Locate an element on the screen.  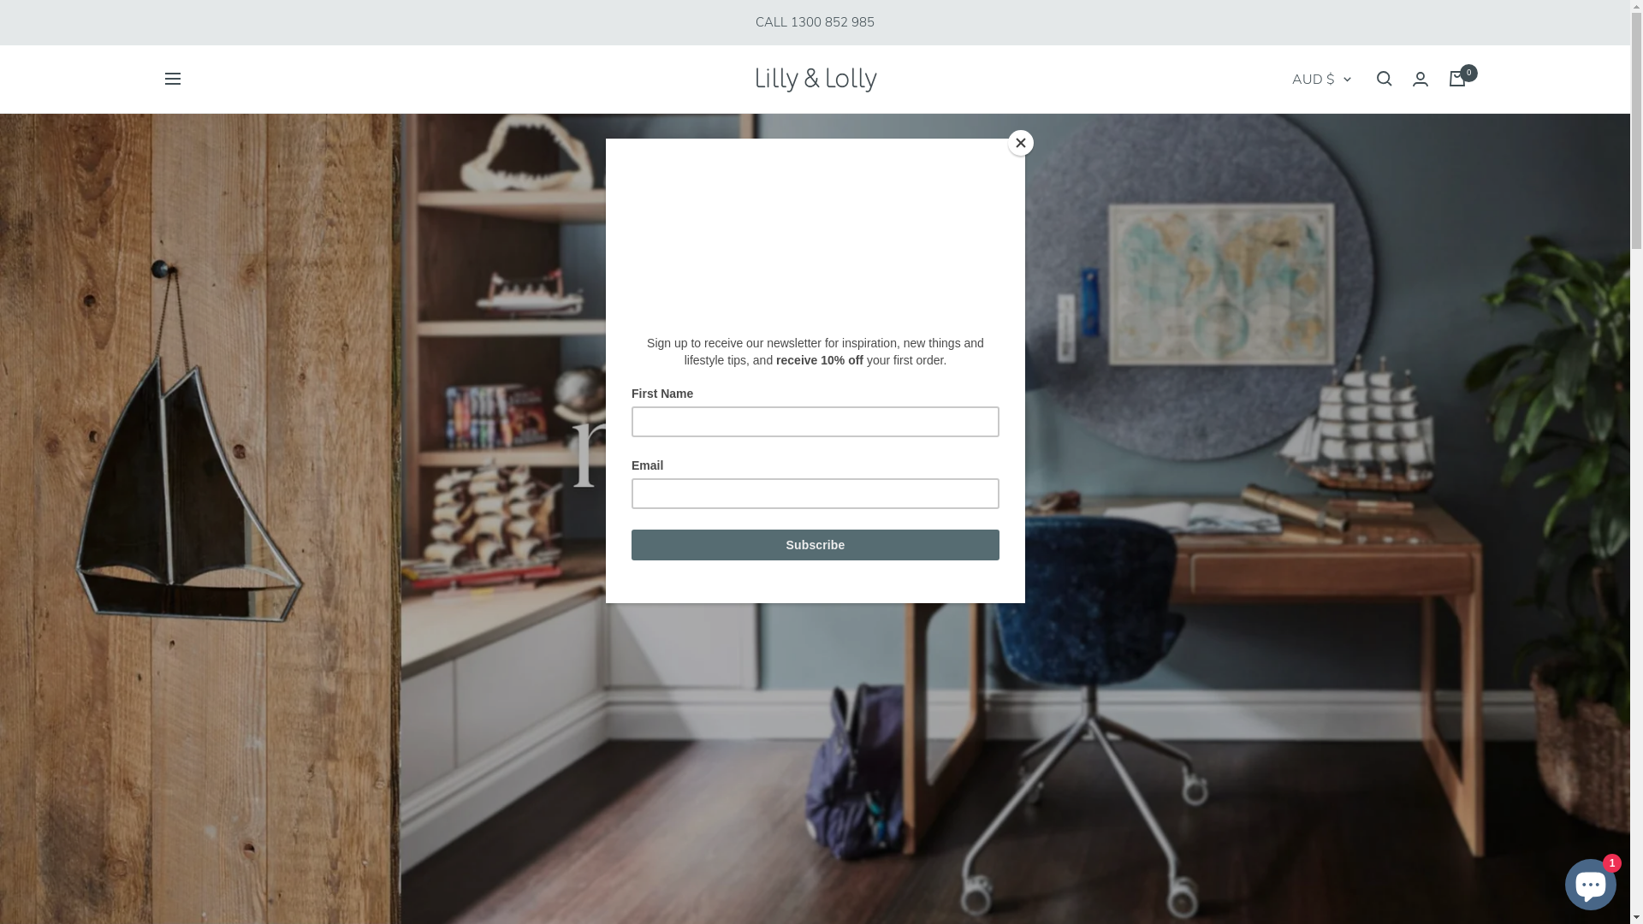
BIF is located at coordinates (199, 305).